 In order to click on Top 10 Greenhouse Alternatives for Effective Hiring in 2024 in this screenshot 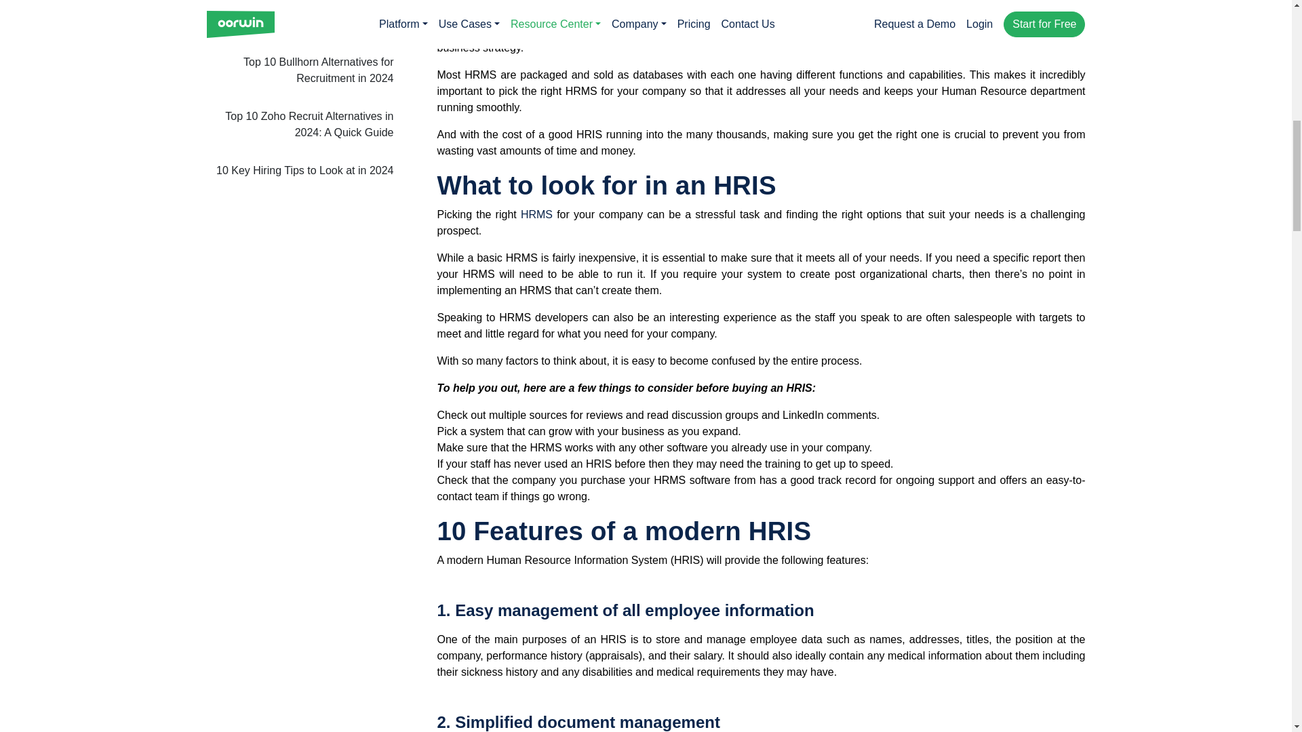, I will do `click(299, 22)`.